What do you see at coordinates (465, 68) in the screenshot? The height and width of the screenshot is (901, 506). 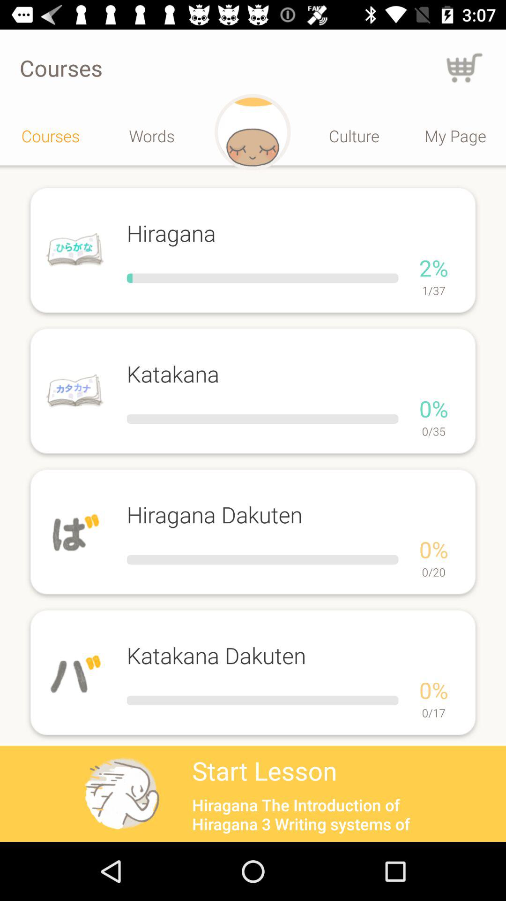 I see `open cart` at bounding box center [465, 68].